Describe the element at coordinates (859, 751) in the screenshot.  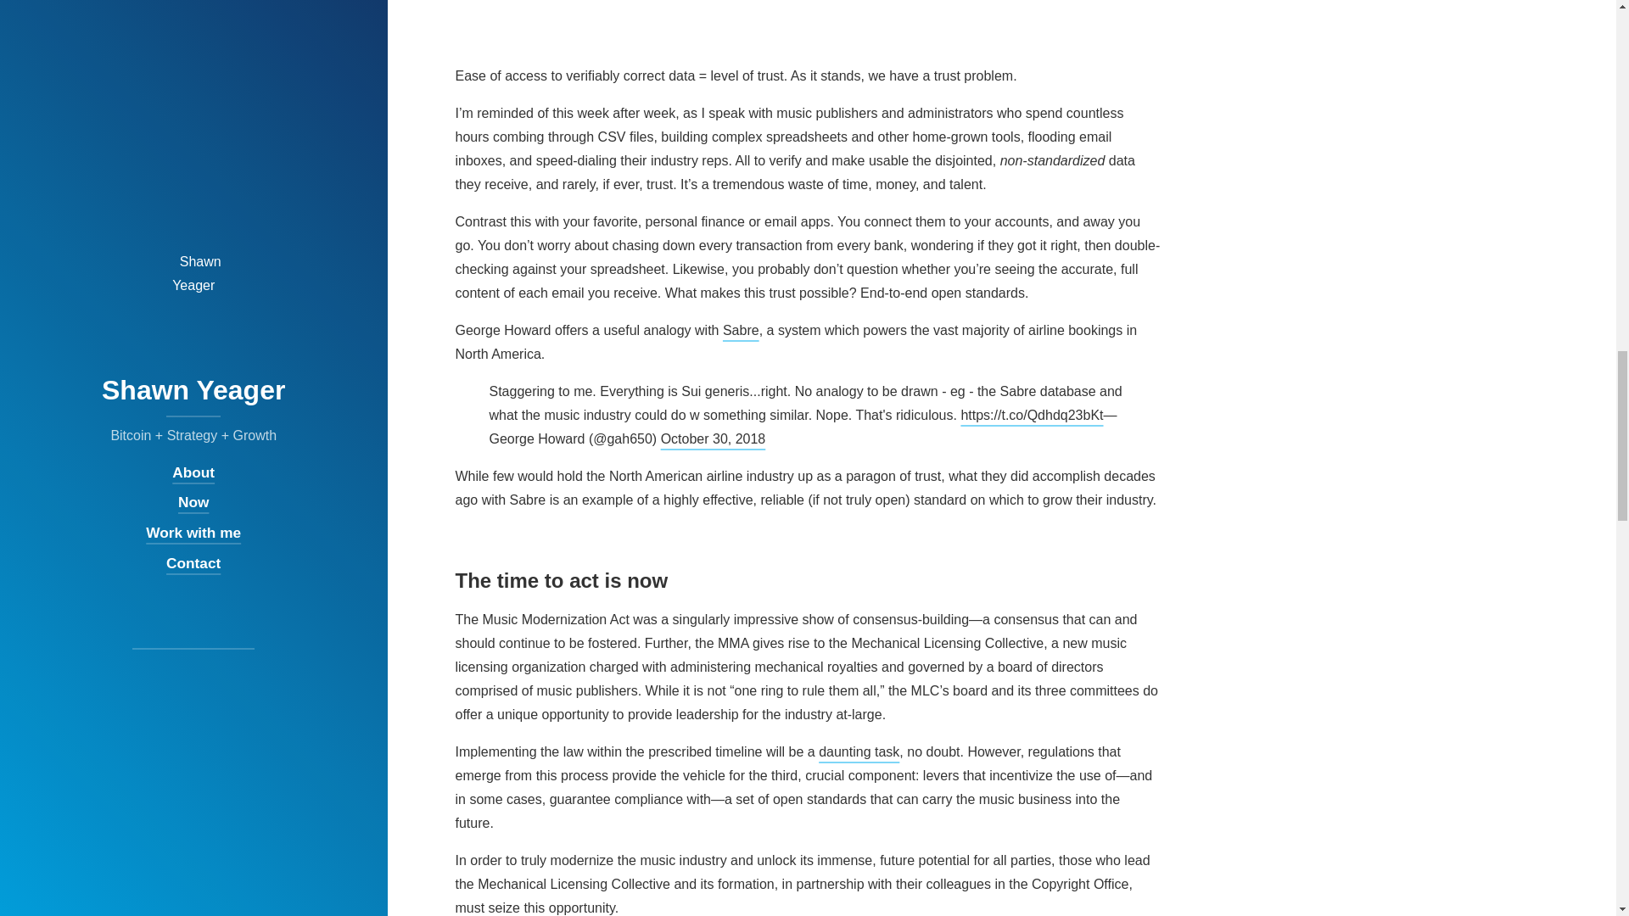
I see `daunting task` at that location.